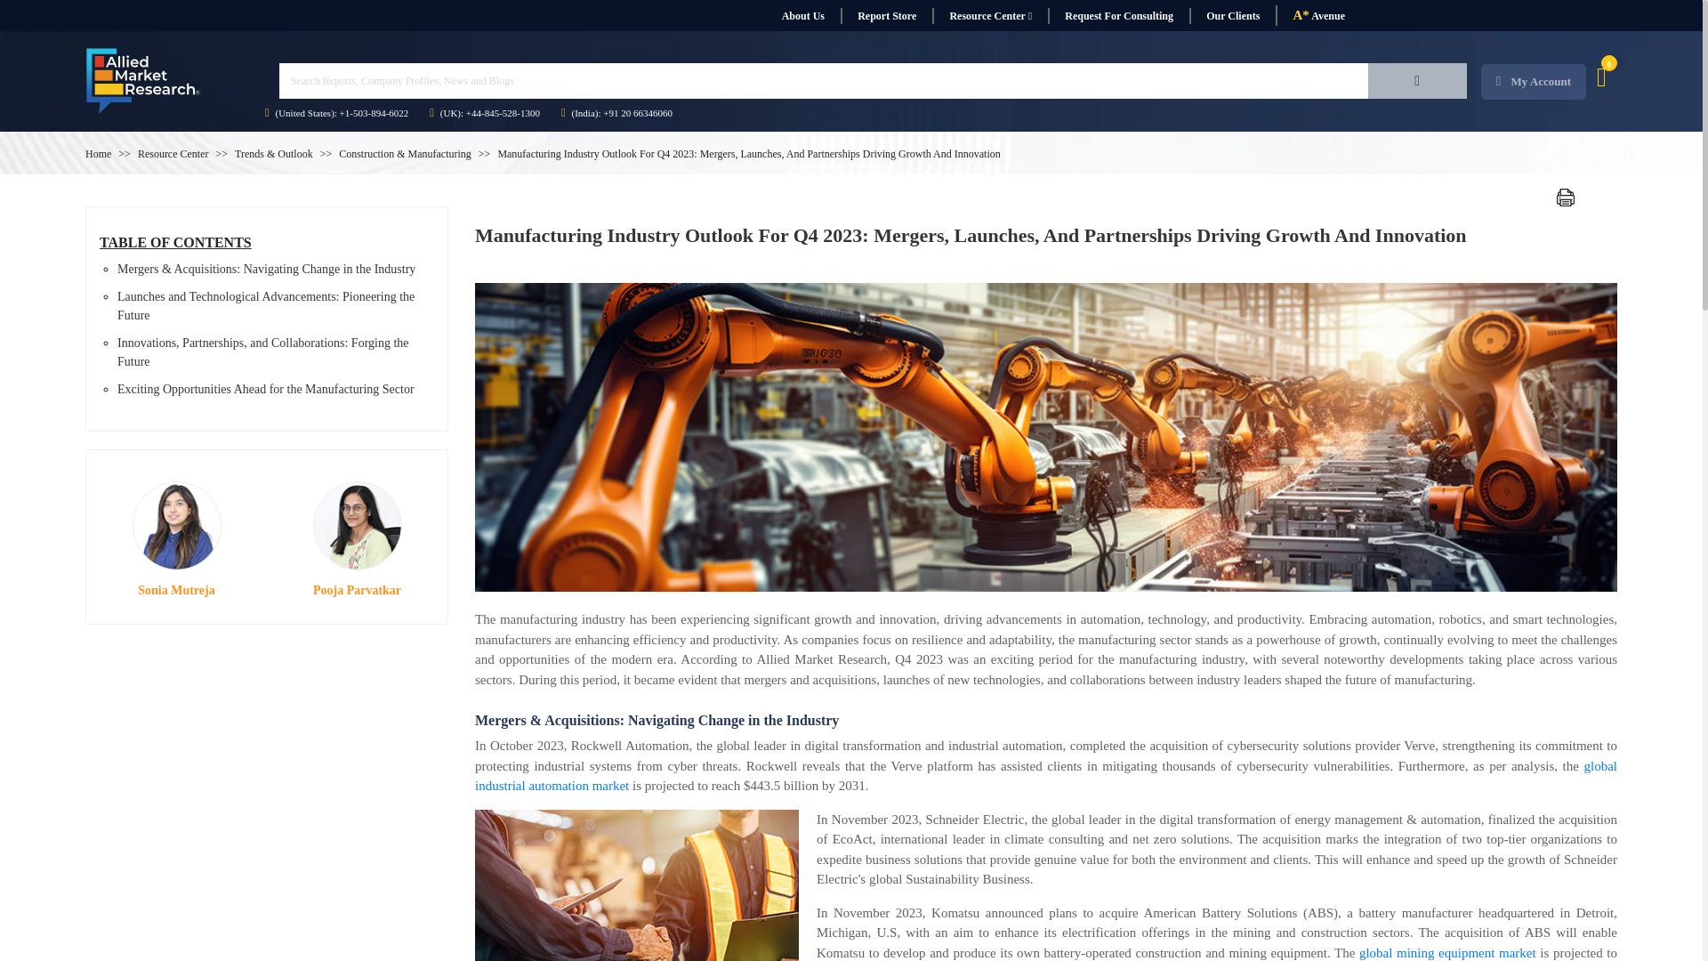 Image resolution: width=1708 pixels, height=961 pixels. What do you see at coordinates (357, 526) in the screenshot?
I see `Pooja Parvatkar` at bounding box center [357, 526].